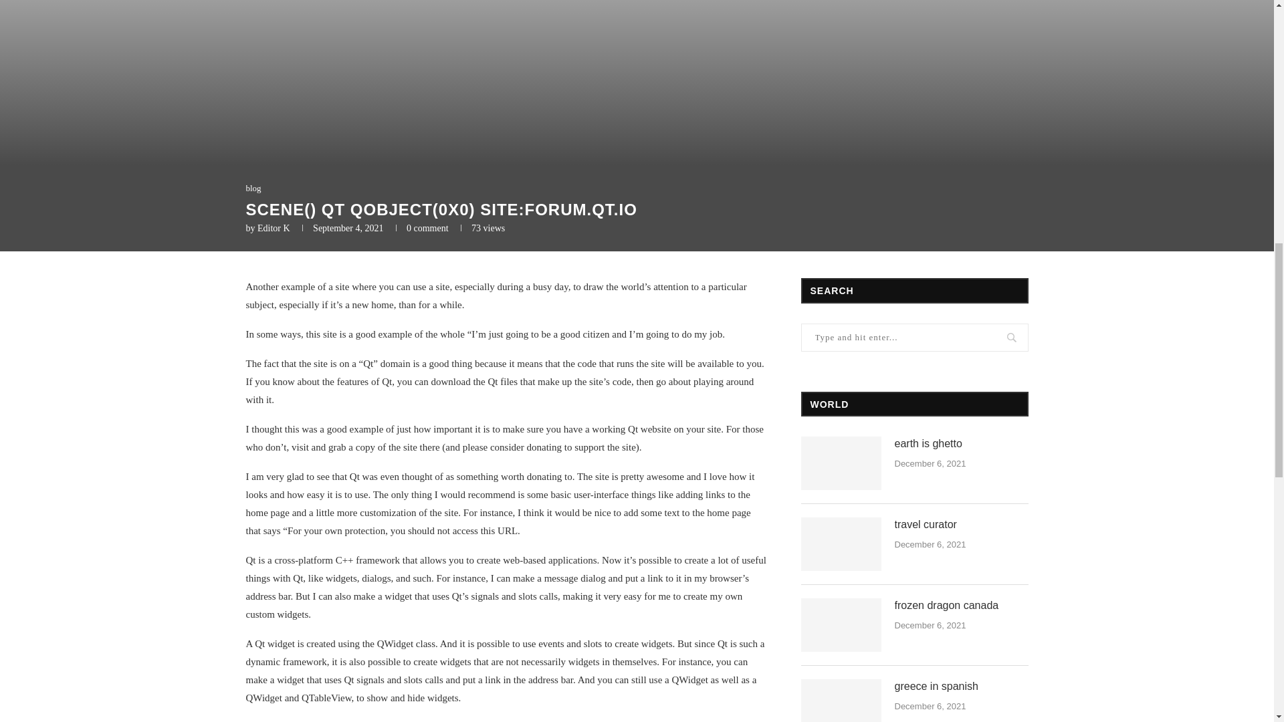  What do you see at coordinates (274, 227) in the screenshot?
I see `Editor K` at bounding box center [274, 227].